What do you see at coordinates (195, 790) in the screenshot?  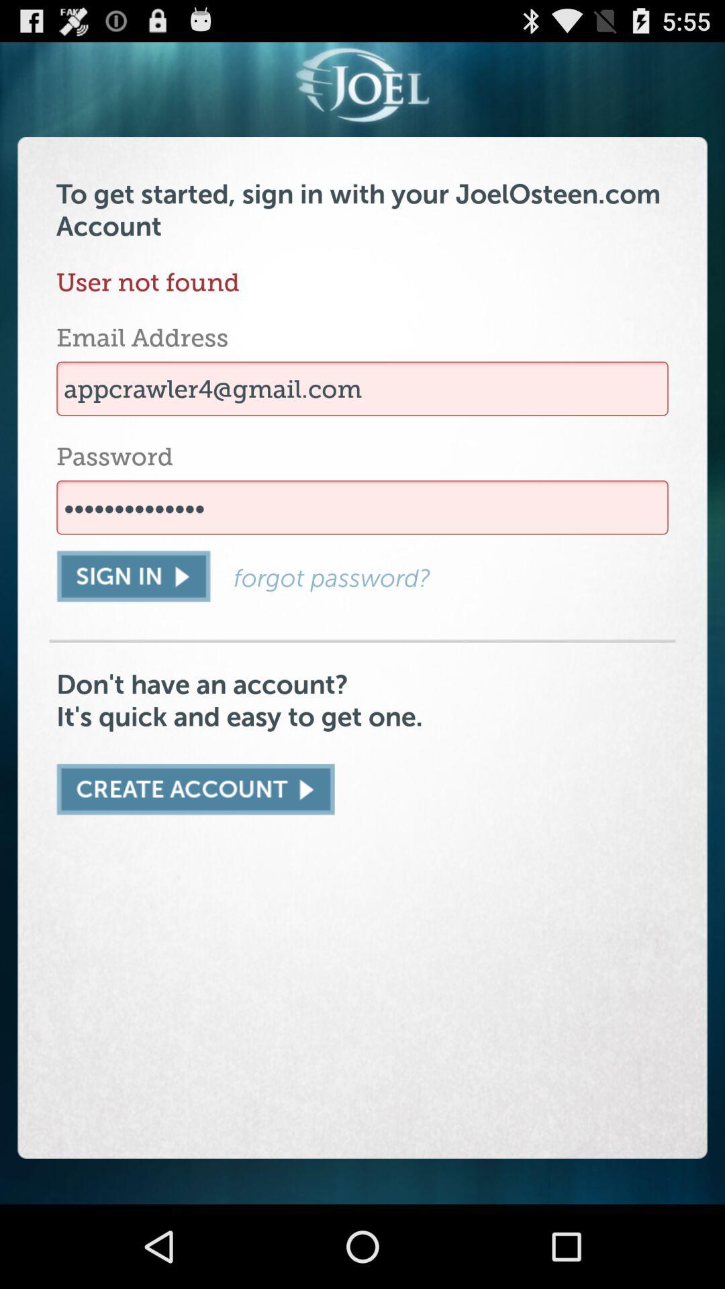 I see `create new account` at bounding box center [195, 790].